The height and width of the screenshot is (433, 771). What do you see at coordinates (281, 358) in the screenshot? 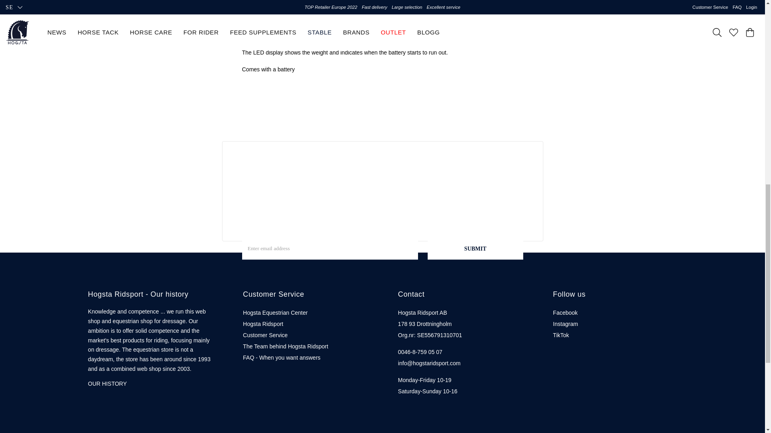
I see `FAQ - When you want answers` at bounding box center [281, 358].